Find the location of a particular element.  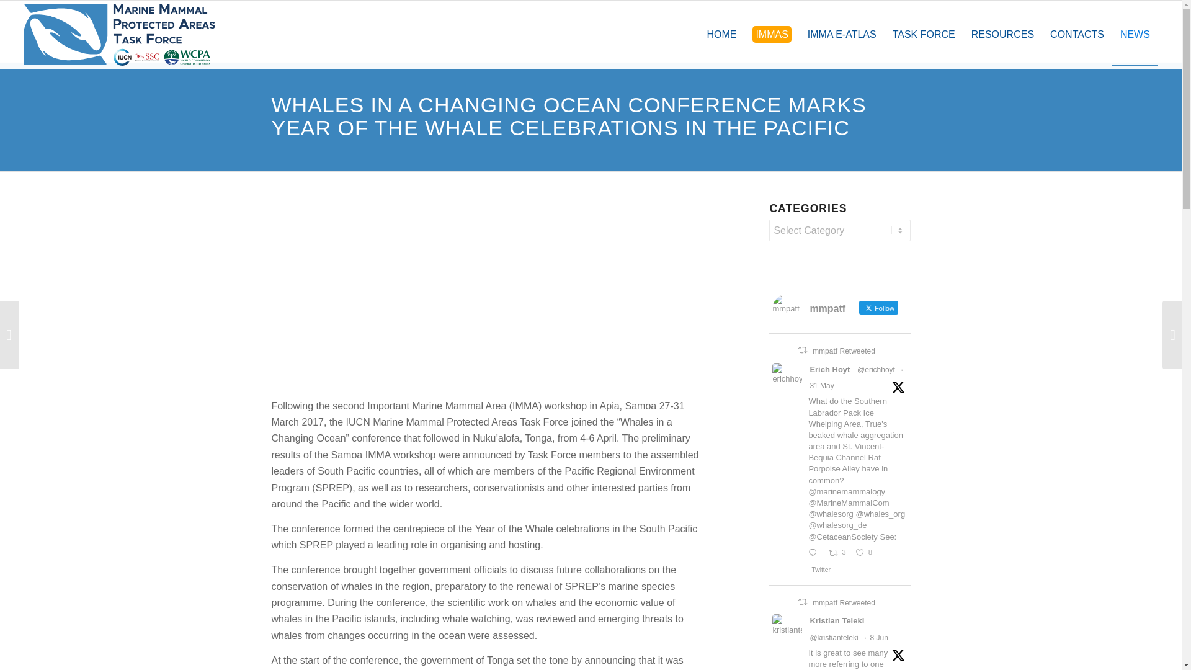

MMPATF-horizontal is located at coordinates (119, 35).